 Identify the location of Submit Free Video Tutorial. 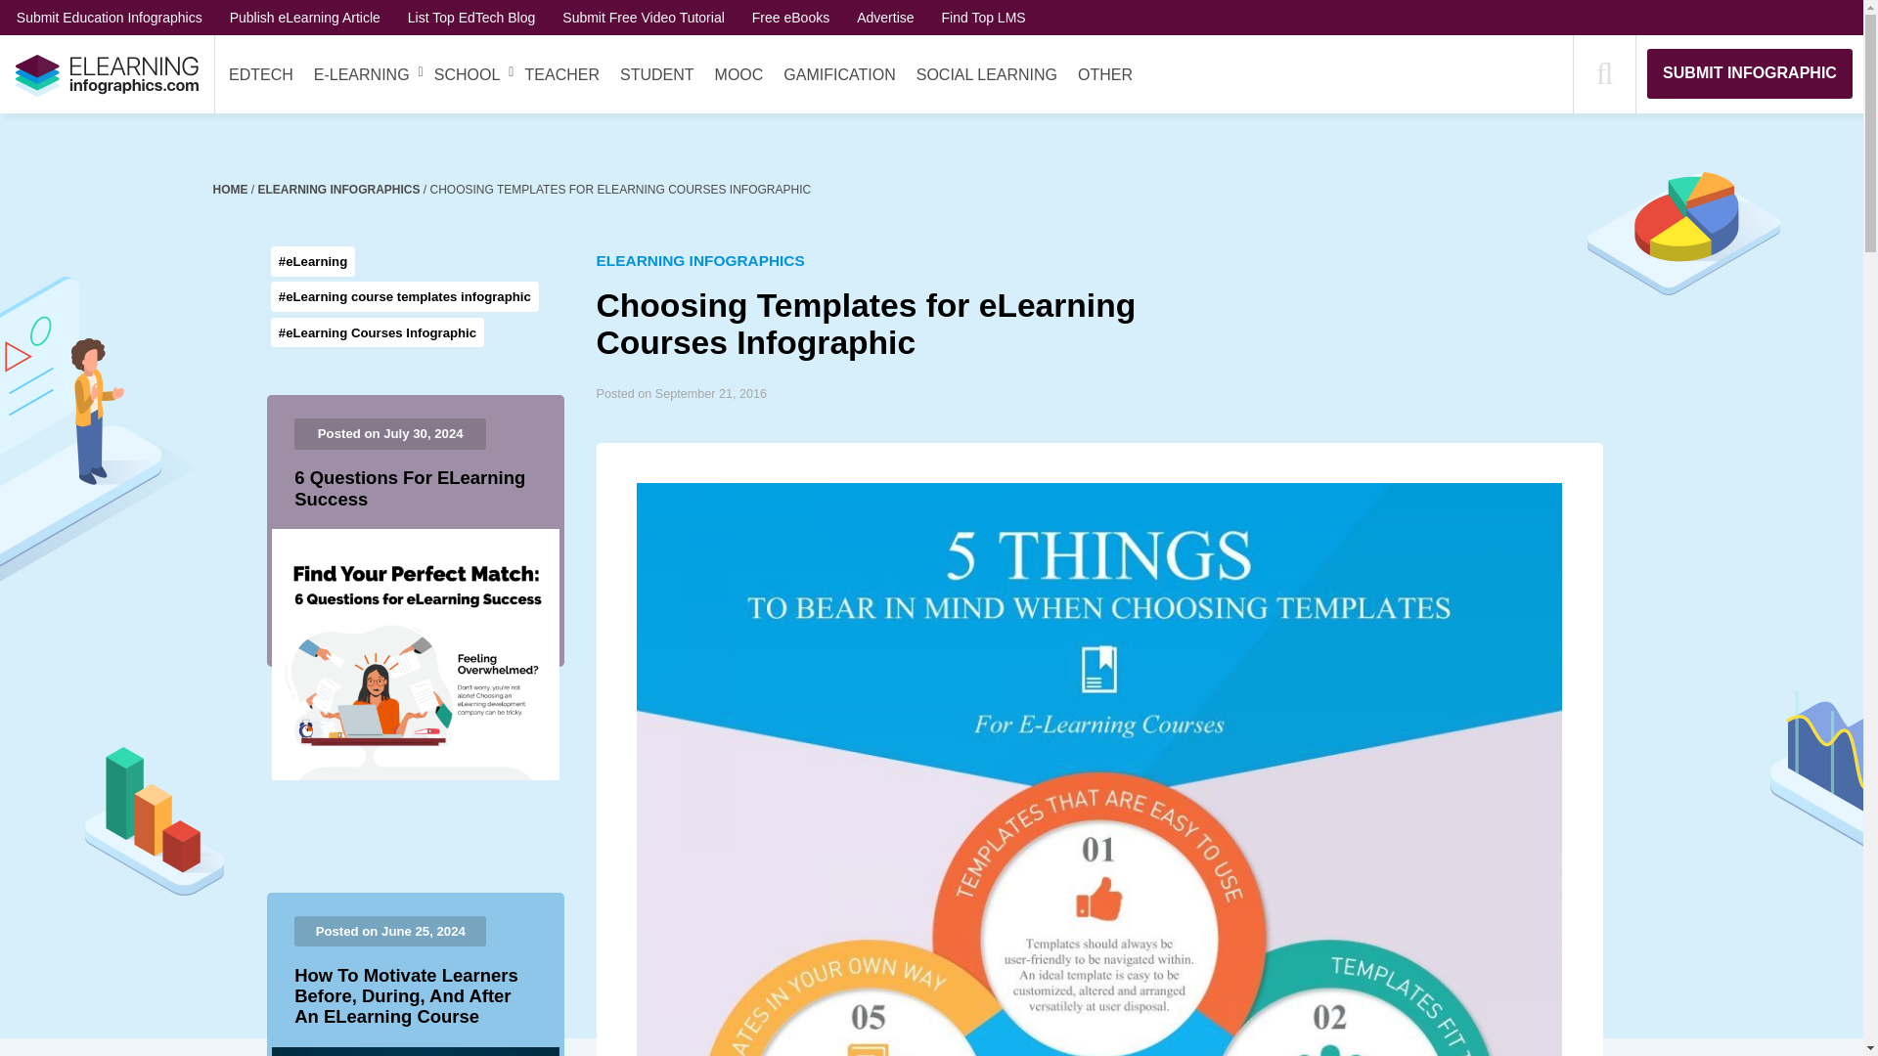
(644, 17).